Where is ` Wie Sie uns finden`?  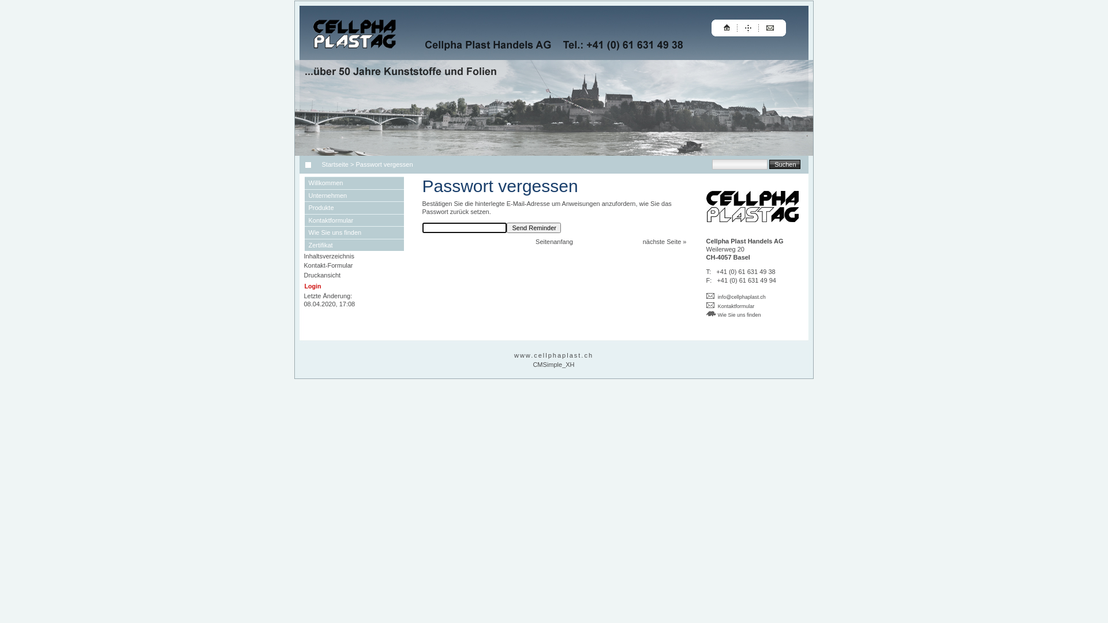  Wie Sie uns finden is located at coordinates (734, 314).